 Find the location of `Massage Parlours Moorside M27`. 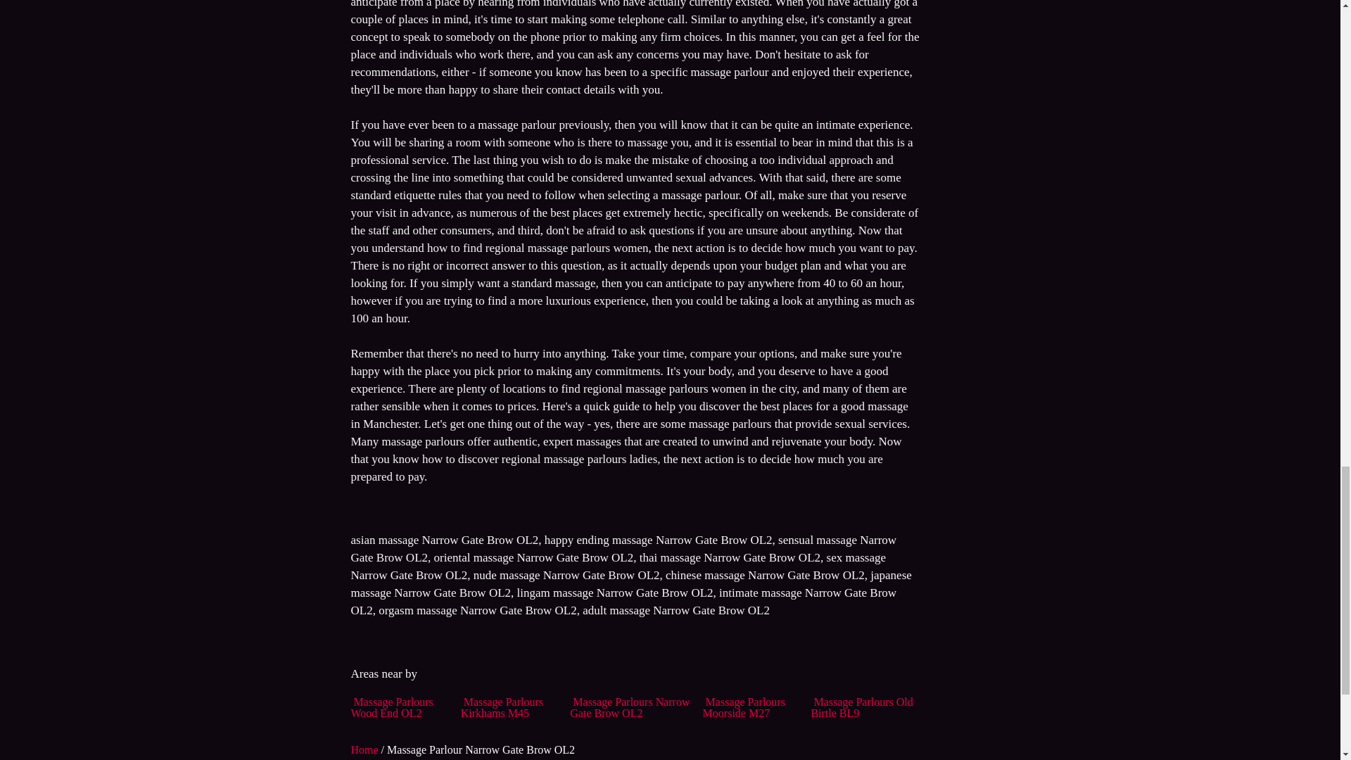

Massage Parlours Moorside M27 is located at coordinates (743, 707).